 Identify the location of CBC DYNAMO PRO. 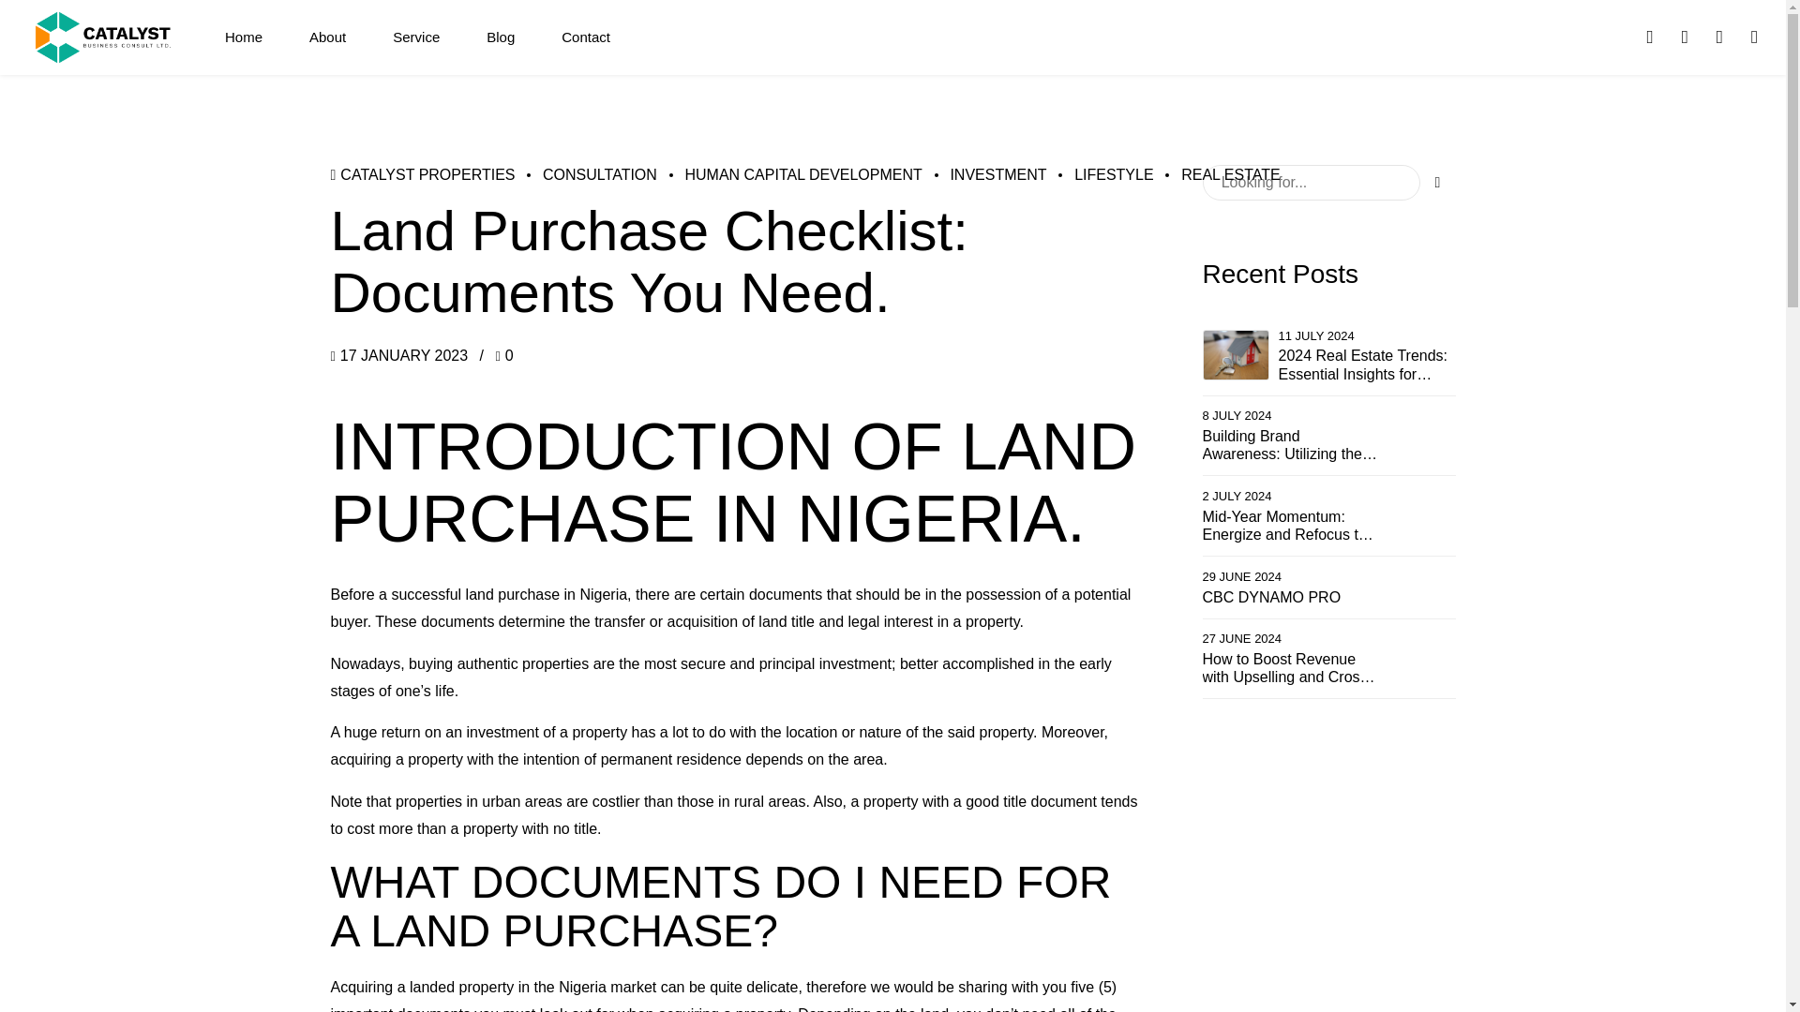
(1290, 596).